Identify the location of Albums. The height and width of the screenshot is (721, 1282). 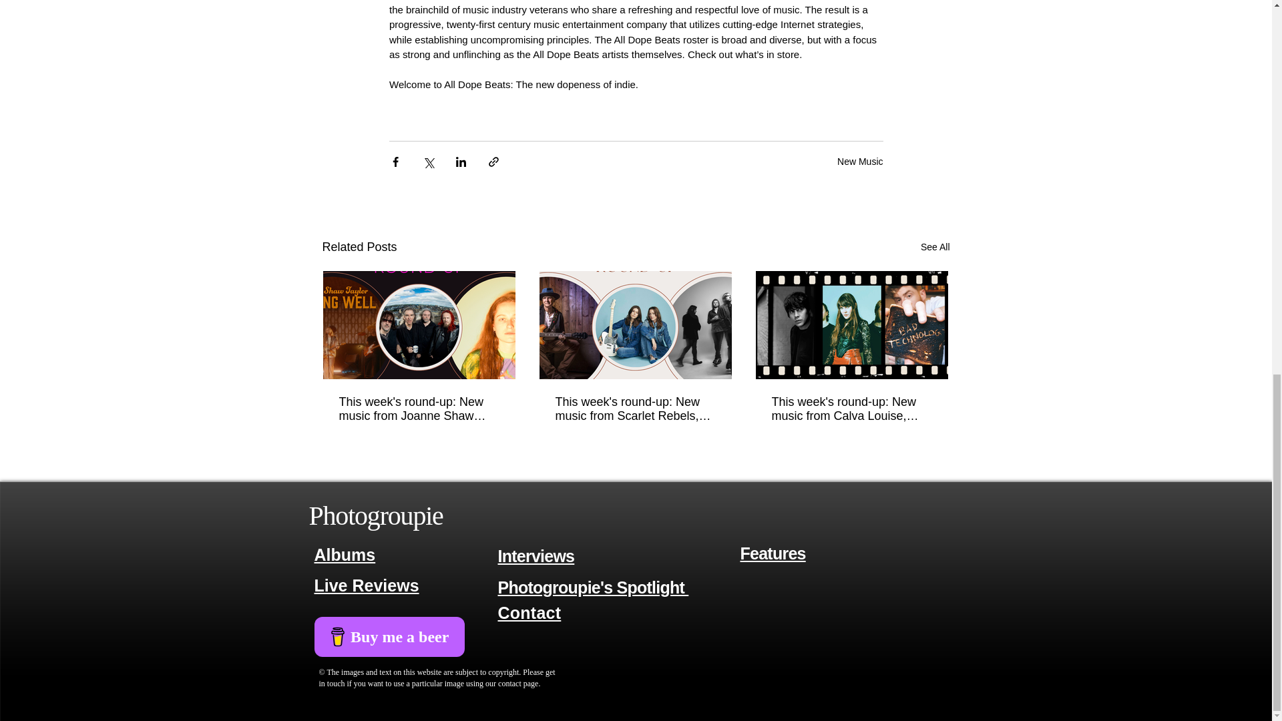
(345, 554).